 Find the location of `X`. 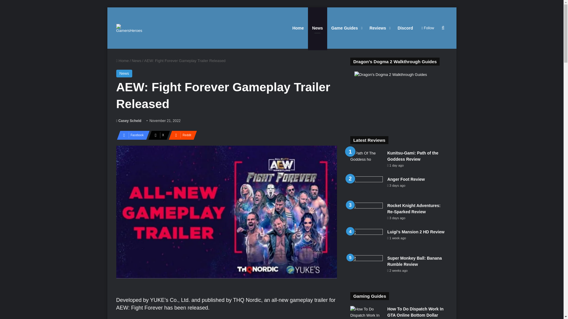

X is located at coordinates (157, 135).